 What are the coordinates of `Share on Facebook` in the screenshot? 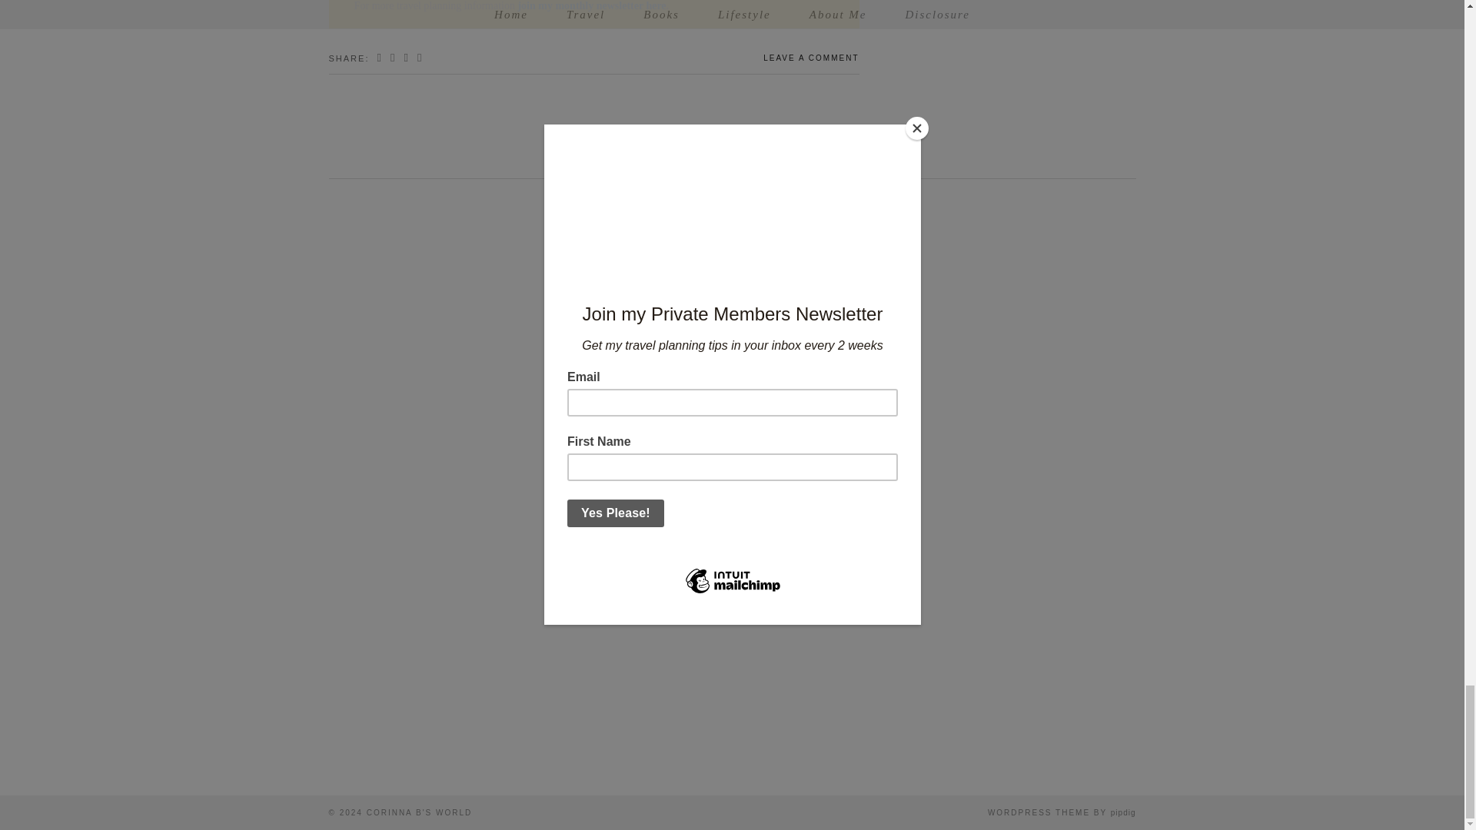 It's located at (380, 58).